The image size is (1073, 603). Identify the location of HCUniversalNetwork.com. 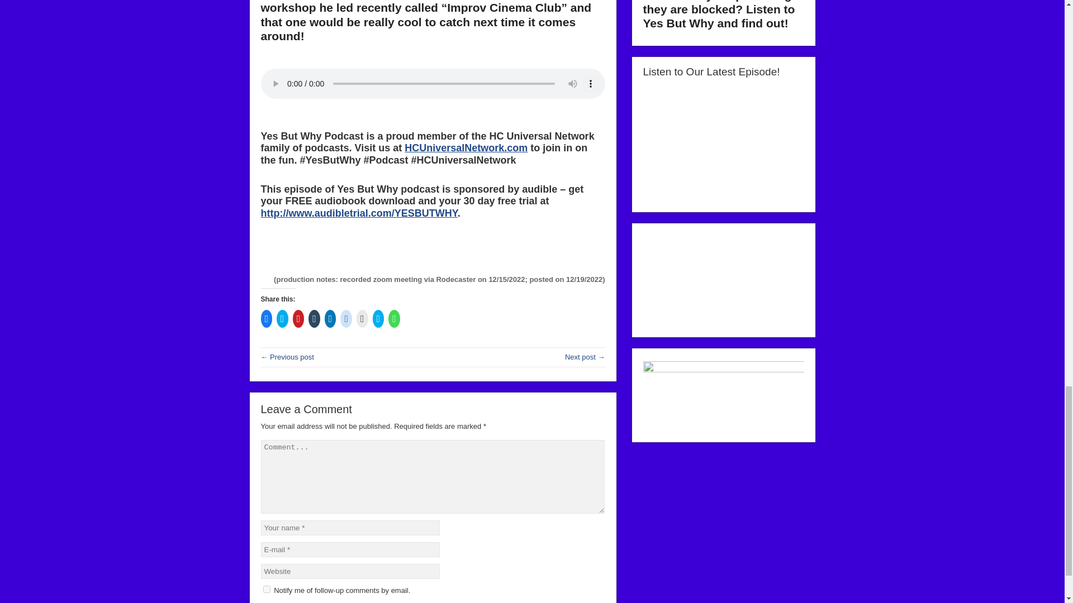
(466, 147).